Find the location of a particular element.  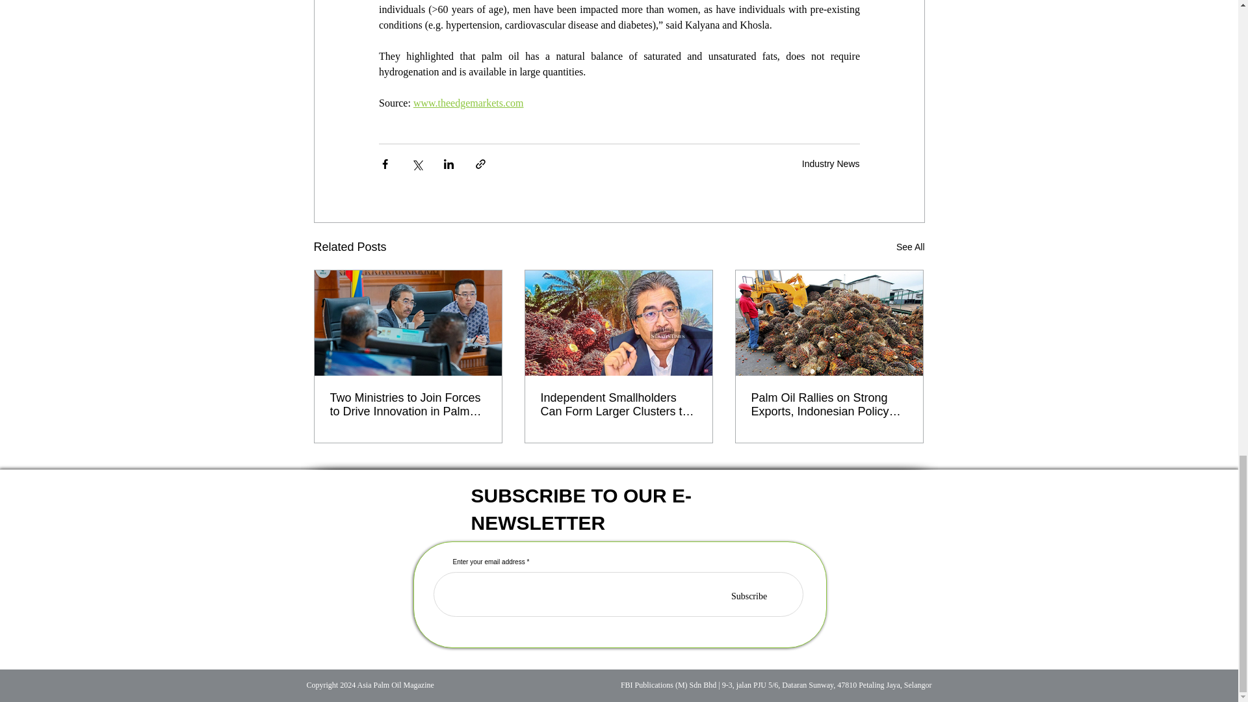

Industry News is located at coordinates (831, 164).